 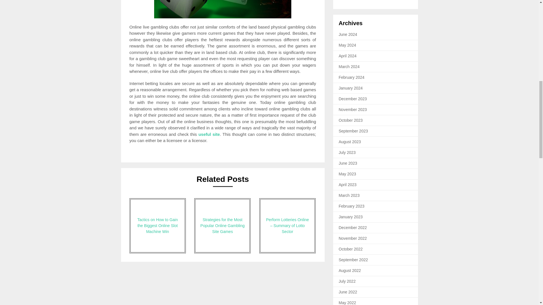 What do you see at coordinates (347, 174) in the screenshot?
I see `May 2023` at bounding box center [347, 174].